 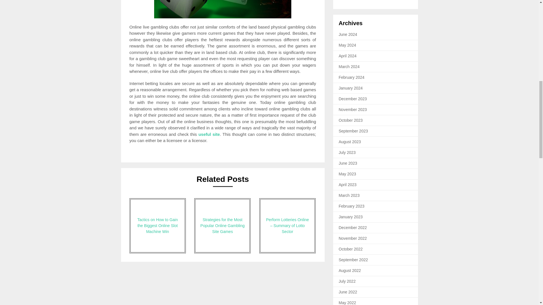 What do you see at coordinates (347, 174) in the screenshot?
I see `May 2023` at bounding box center [347, 174].